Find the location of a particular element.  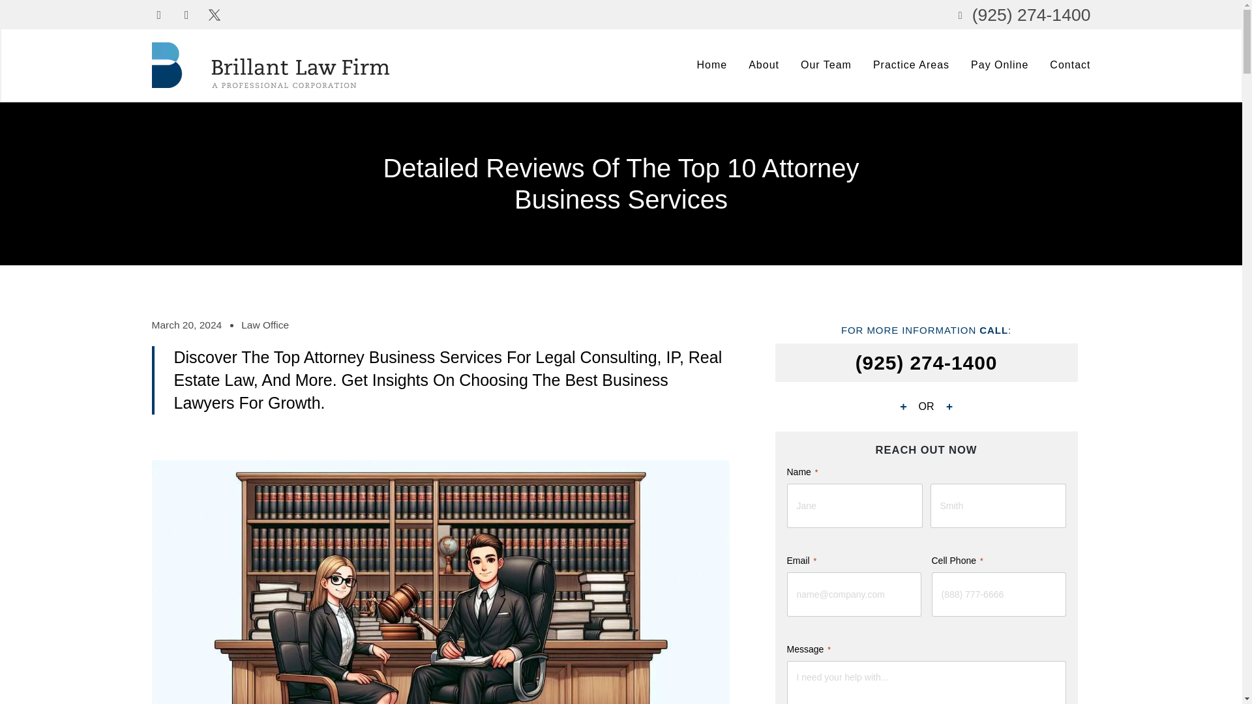

Law Office is located at coordinates (265, 325).